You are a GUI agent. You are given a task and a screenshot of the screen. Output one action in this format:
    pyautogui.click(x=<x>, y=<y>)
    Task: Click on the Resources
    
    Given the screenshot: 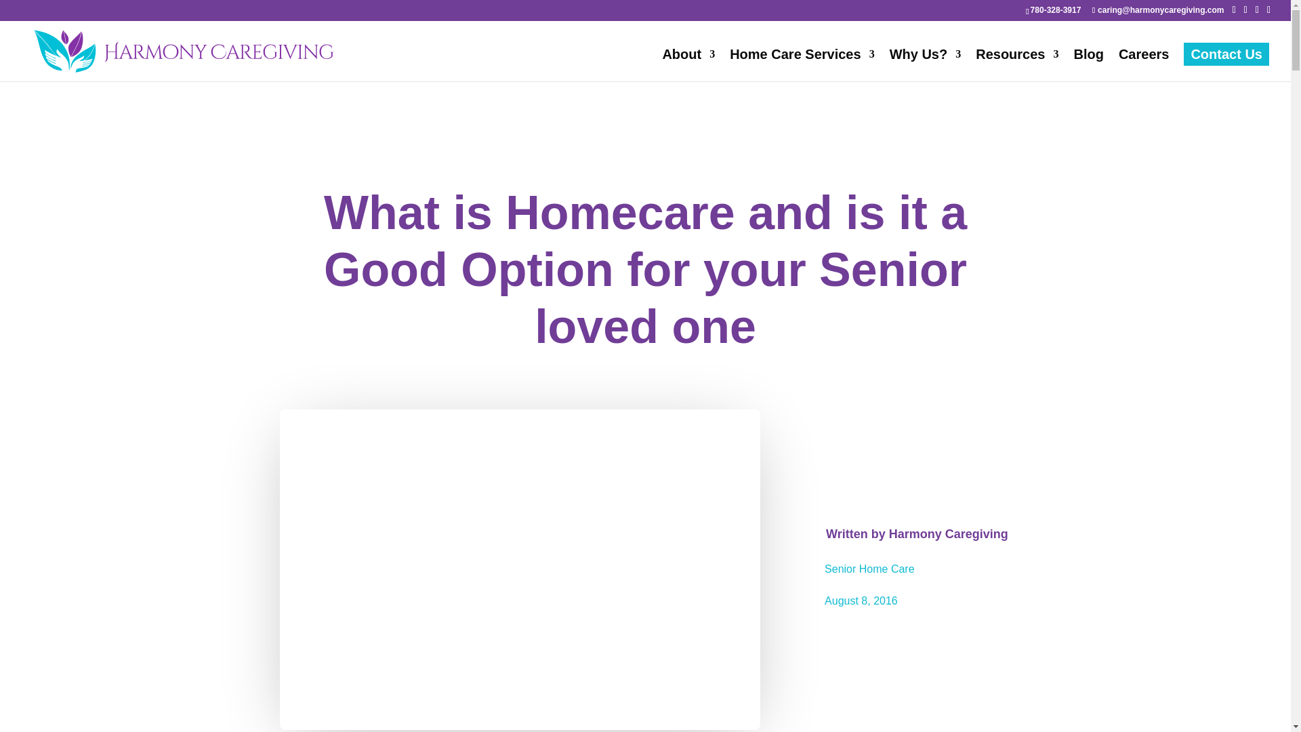 What is the action you would take?
    pyautogui.click(x=1017, y=65)
    